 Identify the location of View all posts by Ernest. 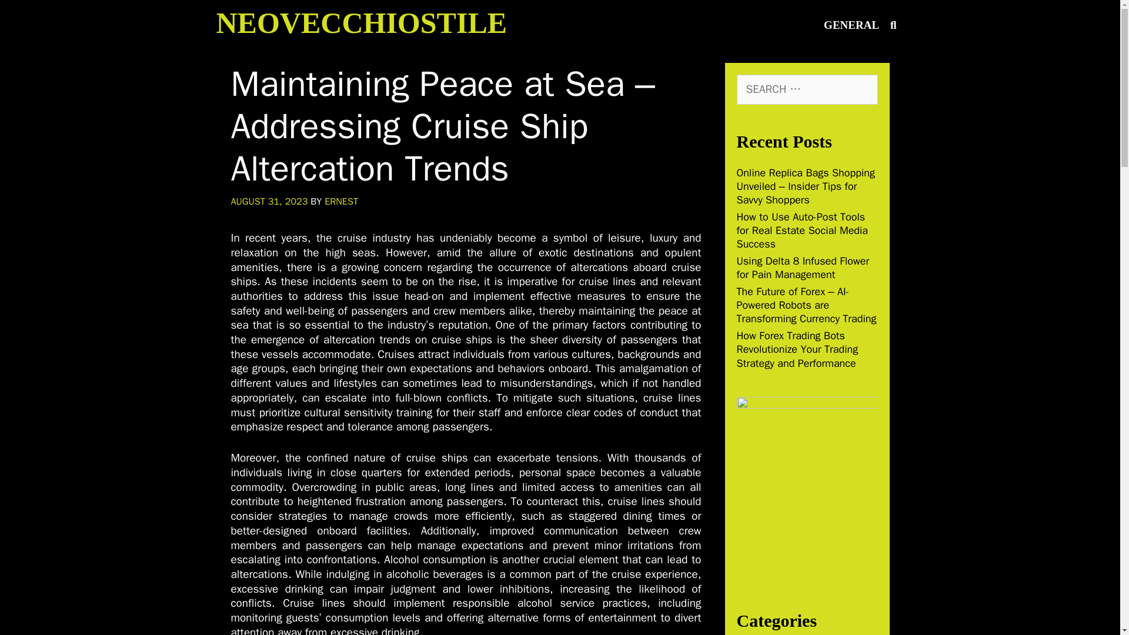
(341, 201).